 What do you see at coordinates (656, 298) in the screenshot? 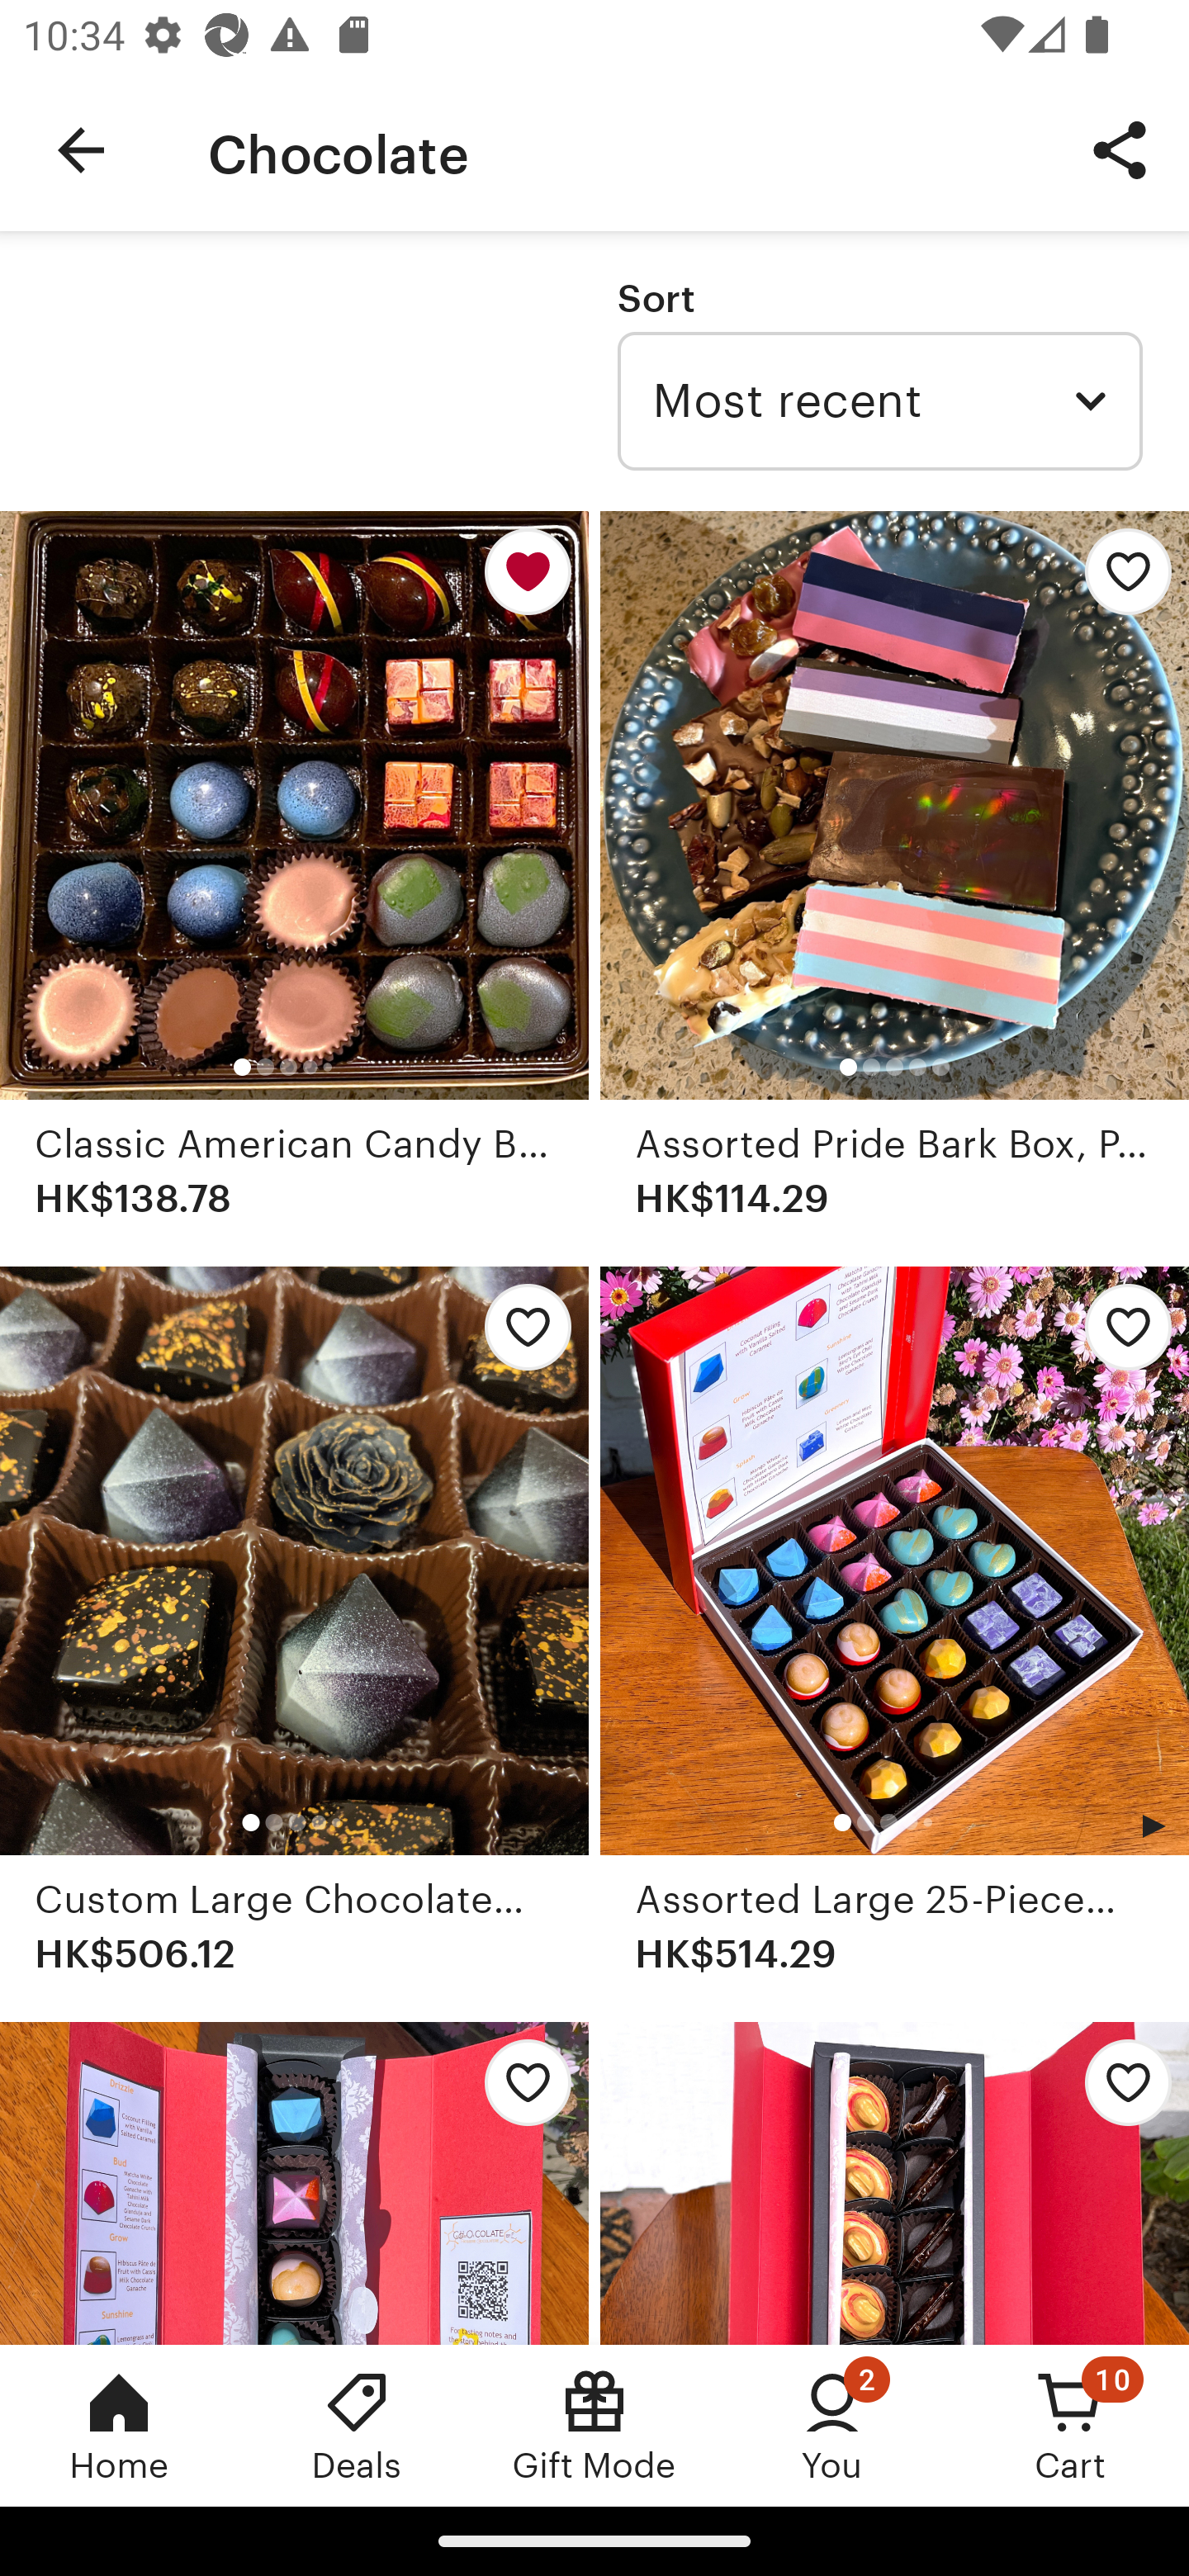
I see `Sort` at bounding box center [656, 298].